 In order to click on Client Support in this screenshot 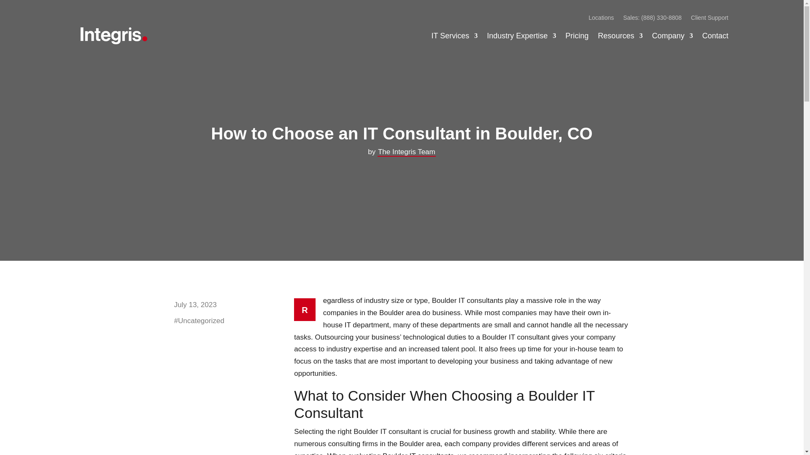, I will do `click(710, 19)`.